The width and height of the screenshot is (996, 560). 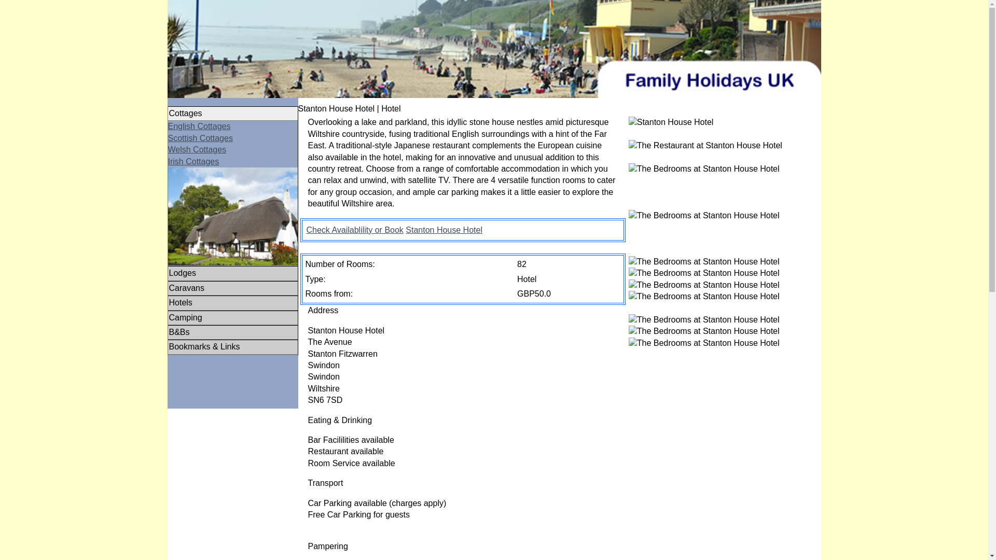 I want to click on Welsh Cottages, so click(x=197, y=149).